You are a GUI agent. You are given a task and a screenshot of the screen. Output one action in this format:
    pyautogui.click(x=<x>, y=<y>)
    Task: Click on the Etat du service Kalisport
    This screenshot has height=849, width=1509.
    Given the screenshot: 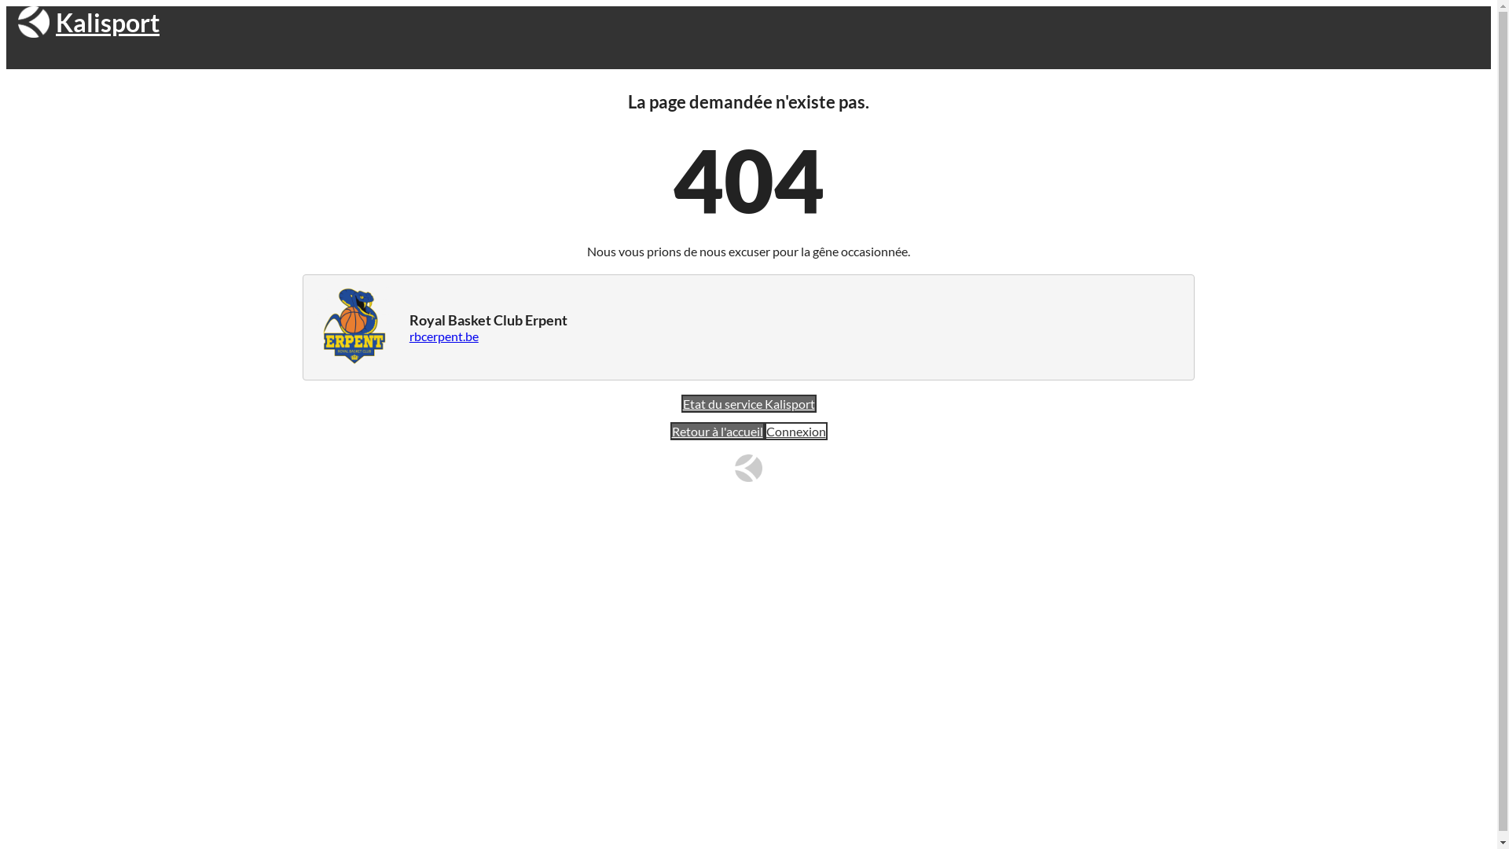 What is the action you would take?
    pyautogui.click(x=748, y=404)
    